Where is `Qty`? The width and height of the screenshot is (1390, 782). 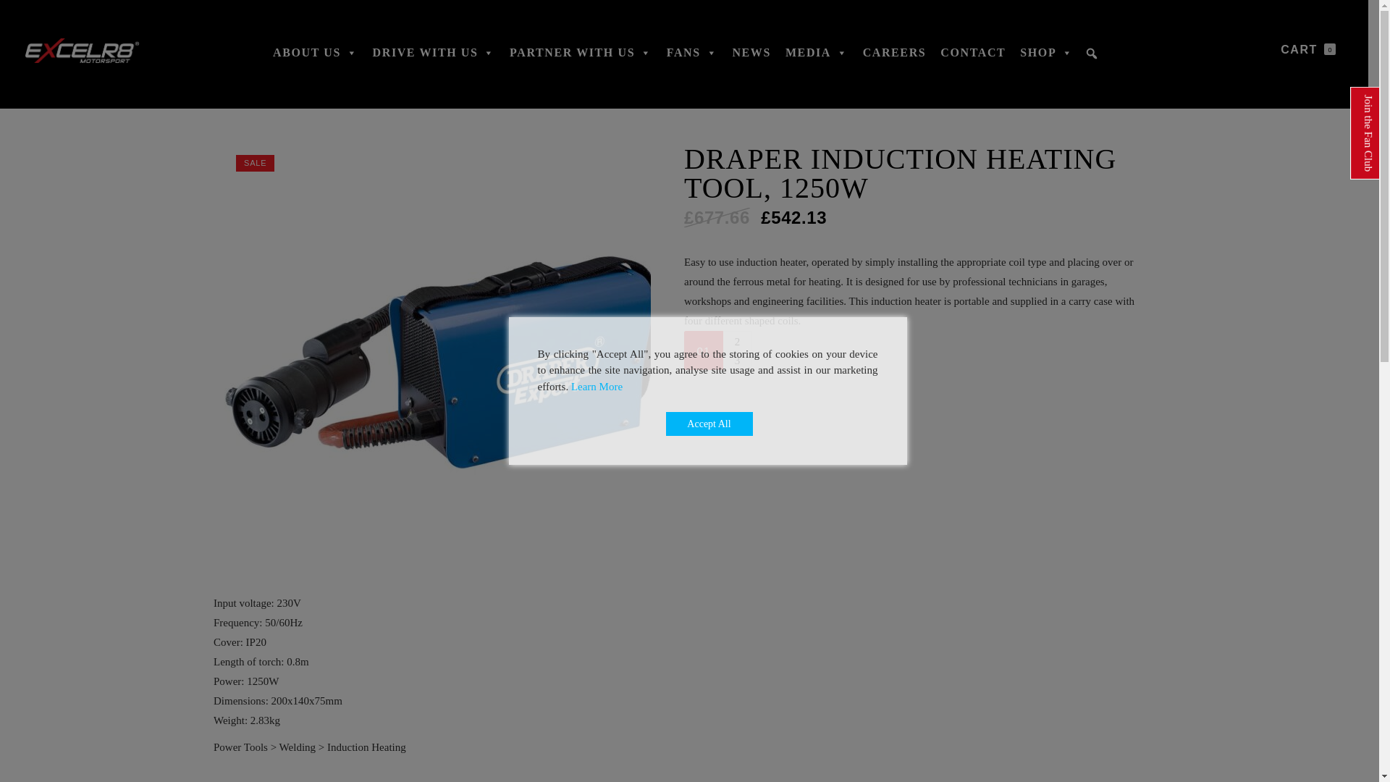
Qty is located at coordinates (703, 350).